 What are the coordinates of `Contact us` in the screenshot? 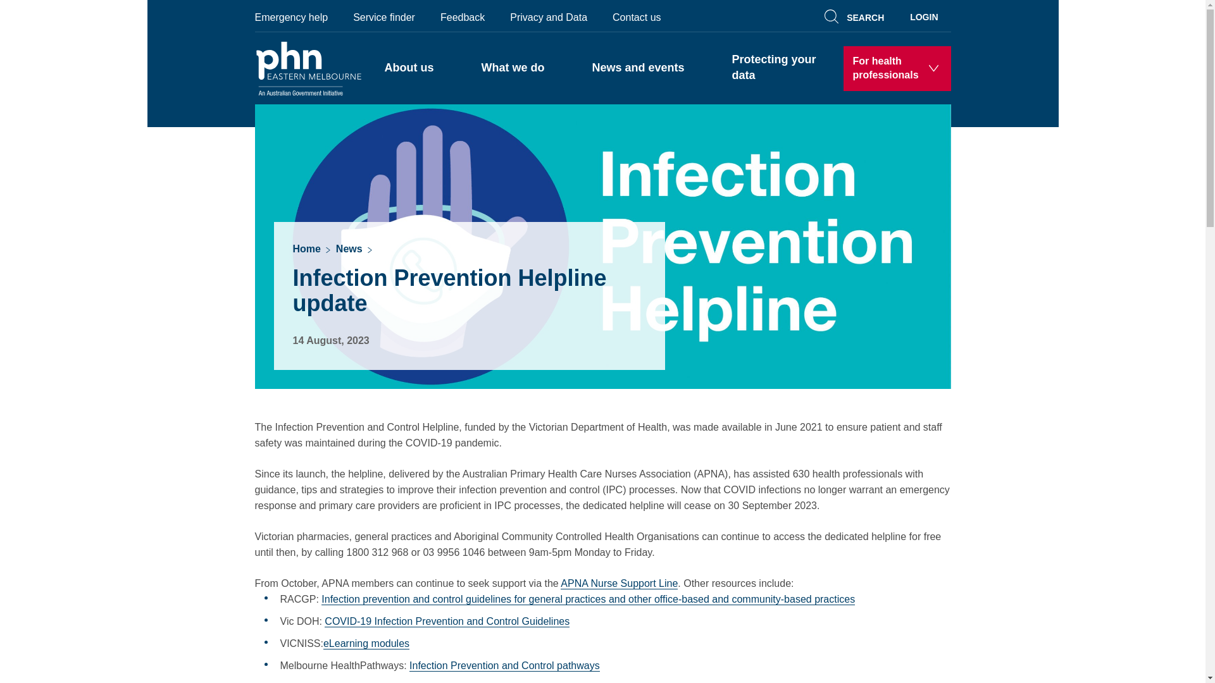 It's located at (637, 16).